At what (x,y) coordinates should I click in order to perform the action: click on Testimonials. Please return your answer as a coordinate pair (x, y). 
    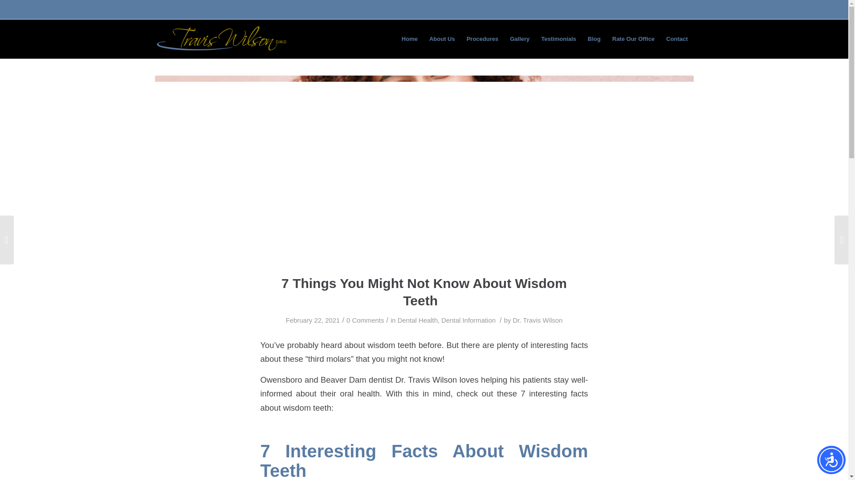
    Looking at the image, I should click on (558, 39).